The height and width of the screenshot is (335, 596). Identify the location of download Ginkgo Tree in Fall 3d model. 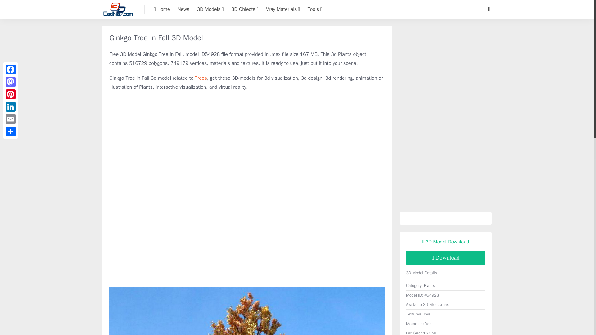
(446, 257).